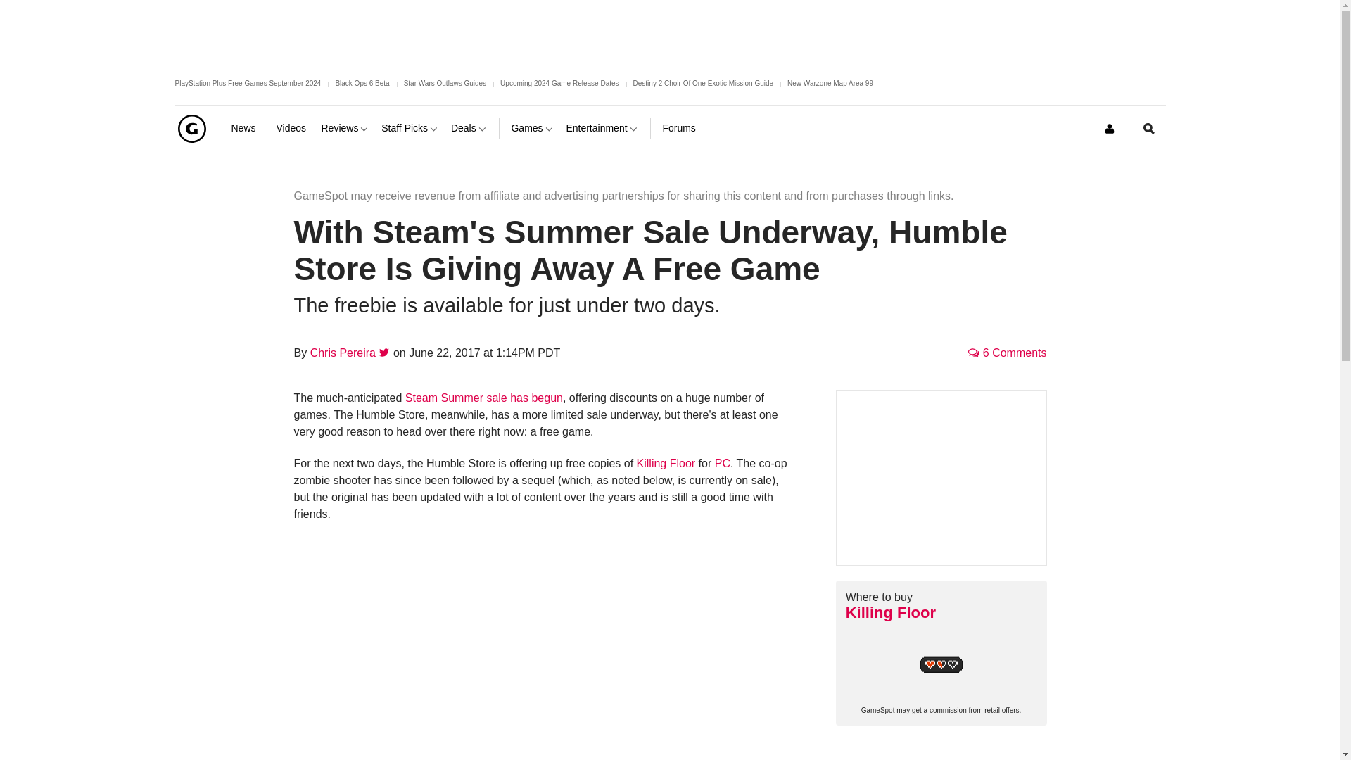 The image size is (1351, 760). Describe the element at coordinates (410, 128) in the screenshot. I see `Staff Picks` at that location.